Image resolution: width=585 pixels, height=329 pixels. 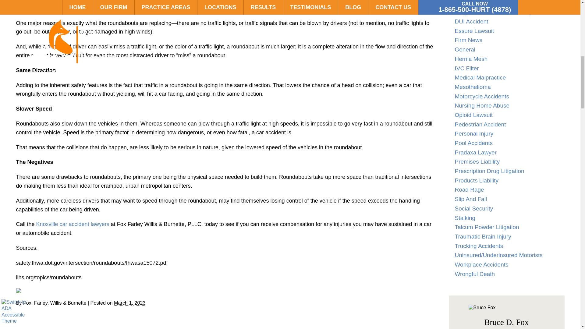 What do you see at coordinates (129, 303) in the screenshot?
I see `2023-03-01T07:06:25-0800` at bounding box center [129, 303].